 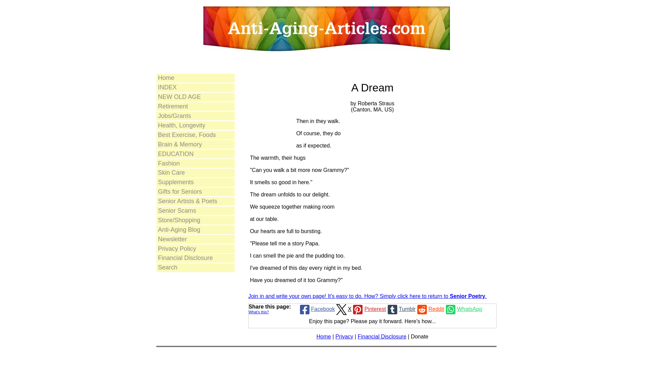 What do you see at coordinates (195, 249) in the screenshot?
I see `Privacy Policy` at bounding box center [195, 249].